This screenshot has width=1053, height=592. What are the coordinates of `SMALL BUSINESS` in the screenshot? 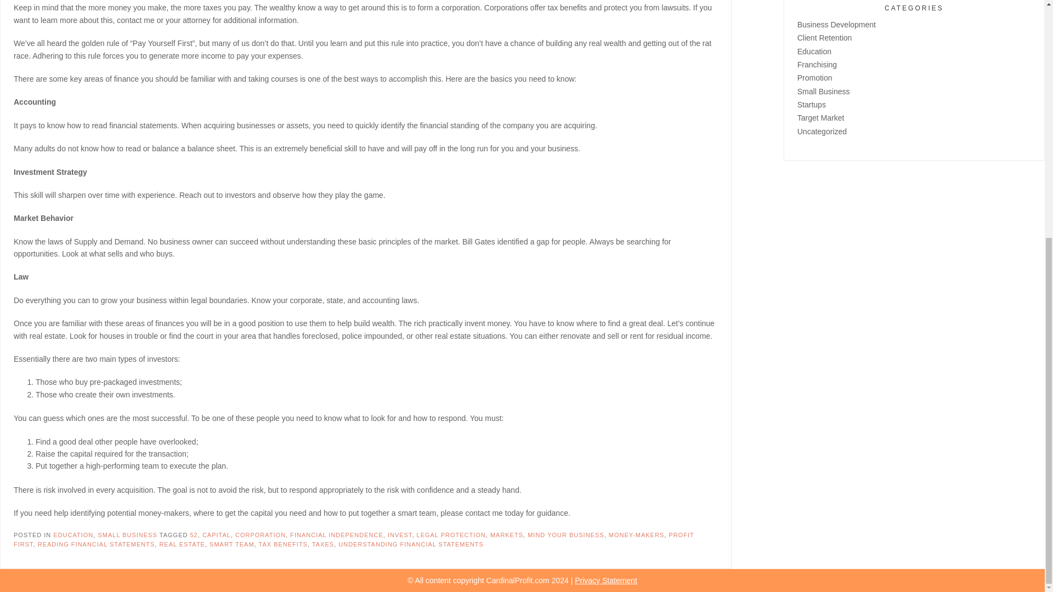 It's located at (127, 534).